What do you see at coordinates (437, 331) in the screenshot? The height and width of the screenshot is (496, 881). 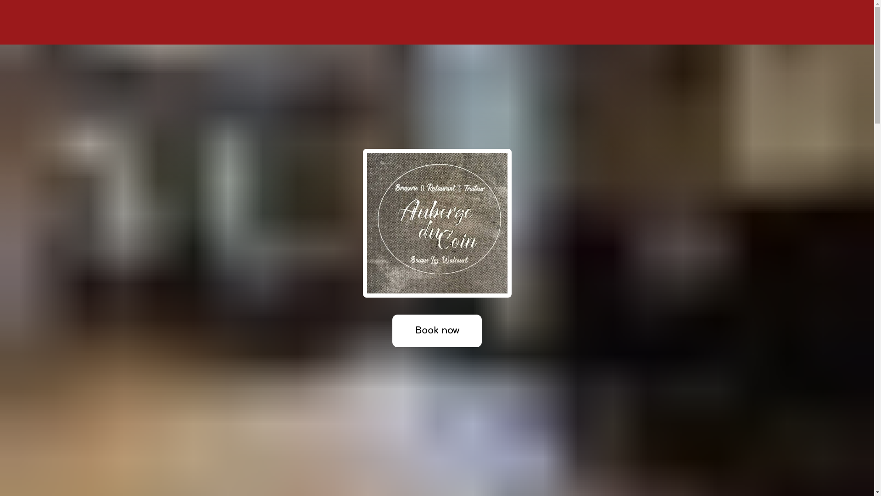 I see `Book now` at bounding box center [437, 331].